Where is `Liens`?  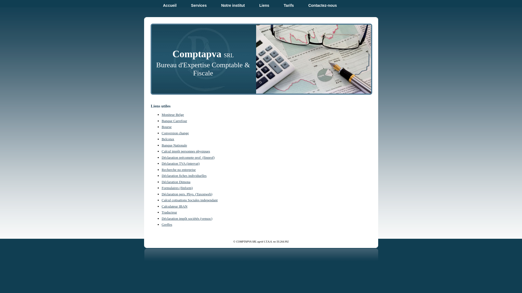 Liens is located at coordinates (264, 5).